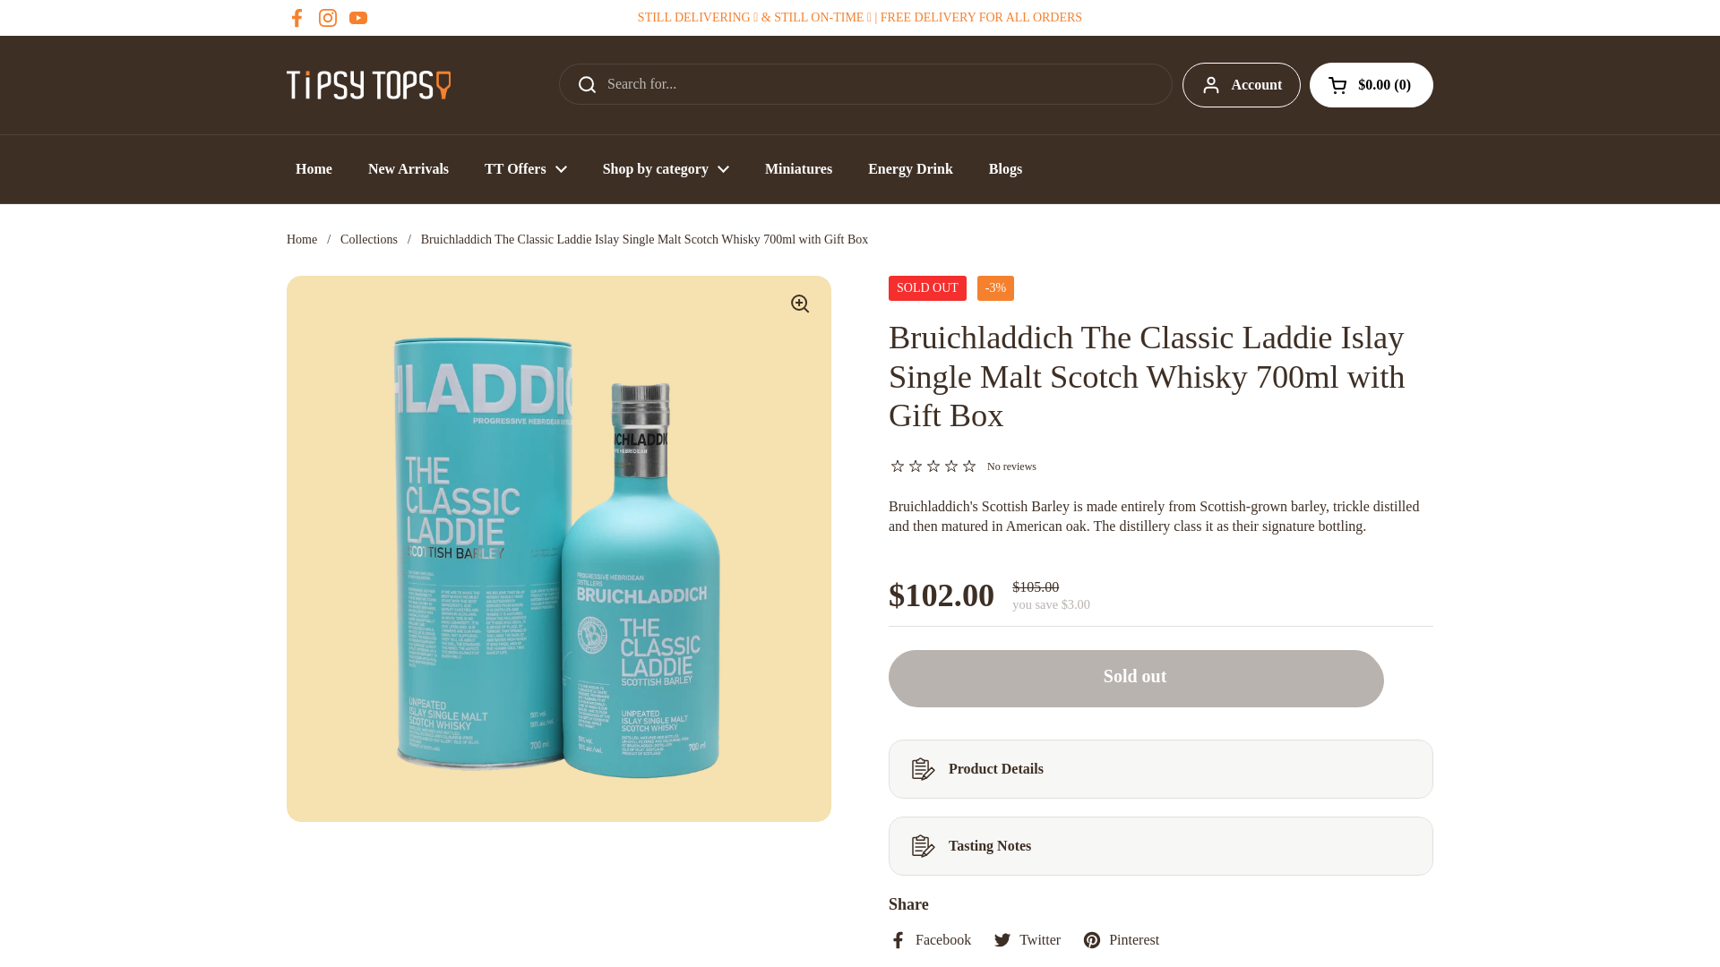 The image size is (1720, 967). I want to click on Account, so click(1242, 84).